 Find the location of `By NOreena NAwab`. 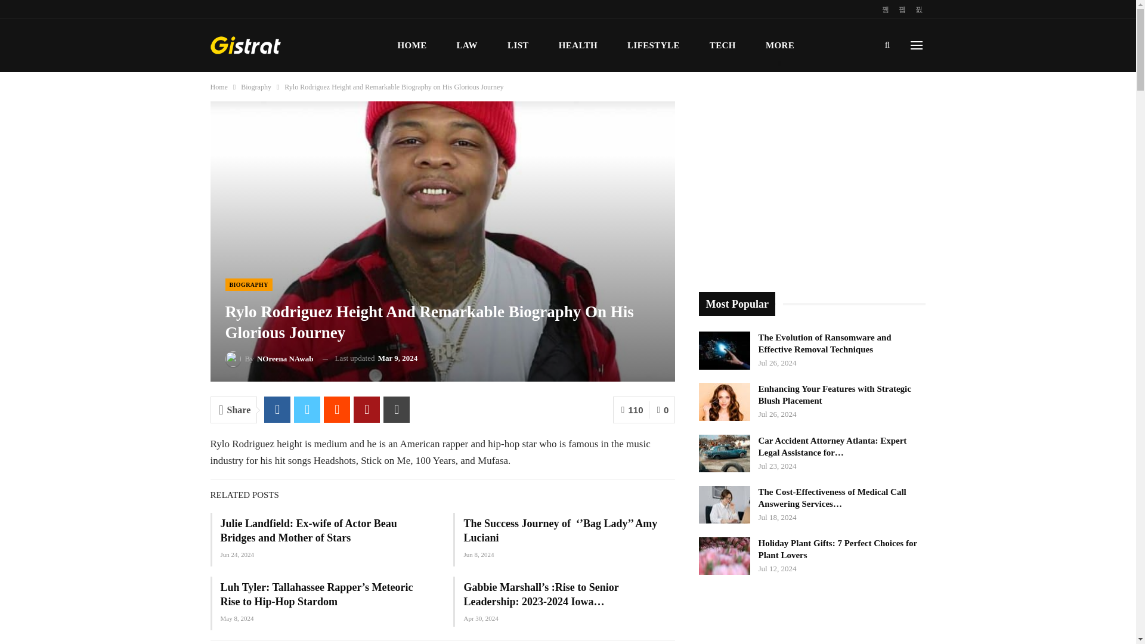

By NOreena NAwab is located at coordinates (270, 358).